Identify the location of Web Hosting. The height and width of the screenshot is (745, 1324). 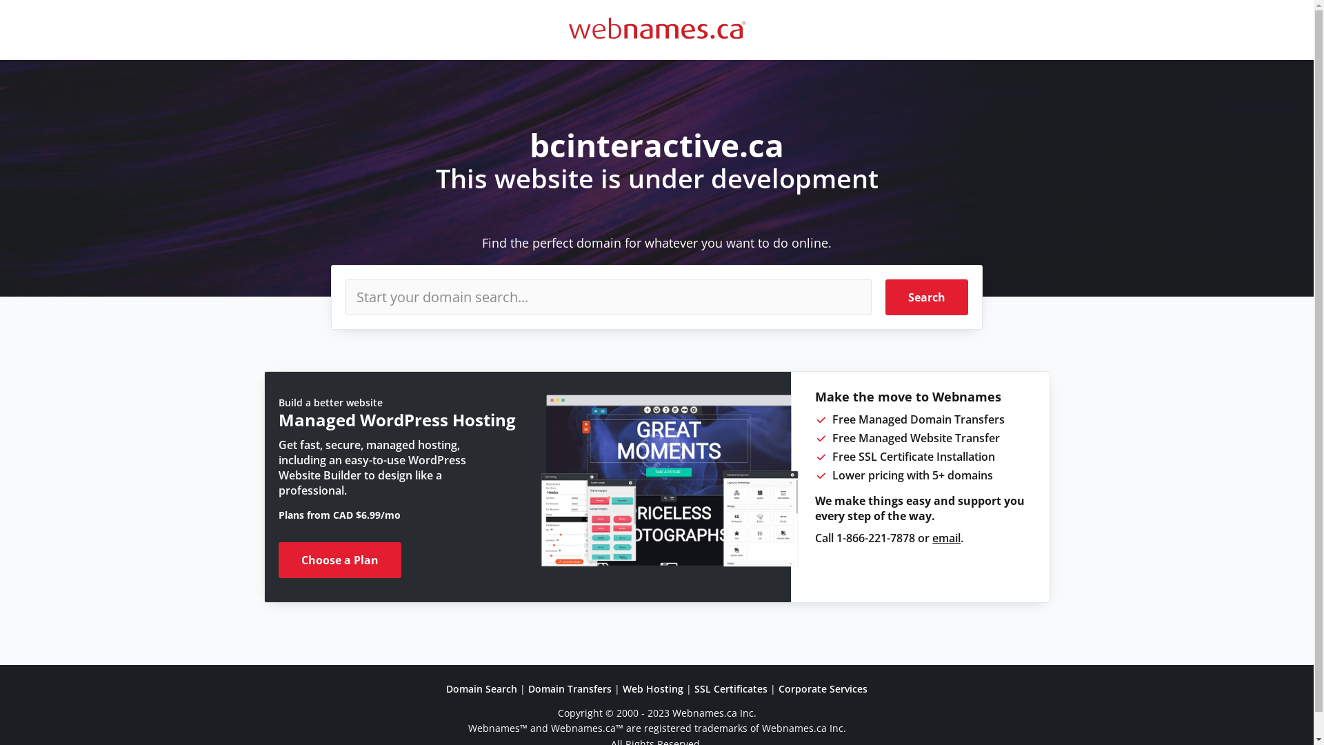
(653, 688).